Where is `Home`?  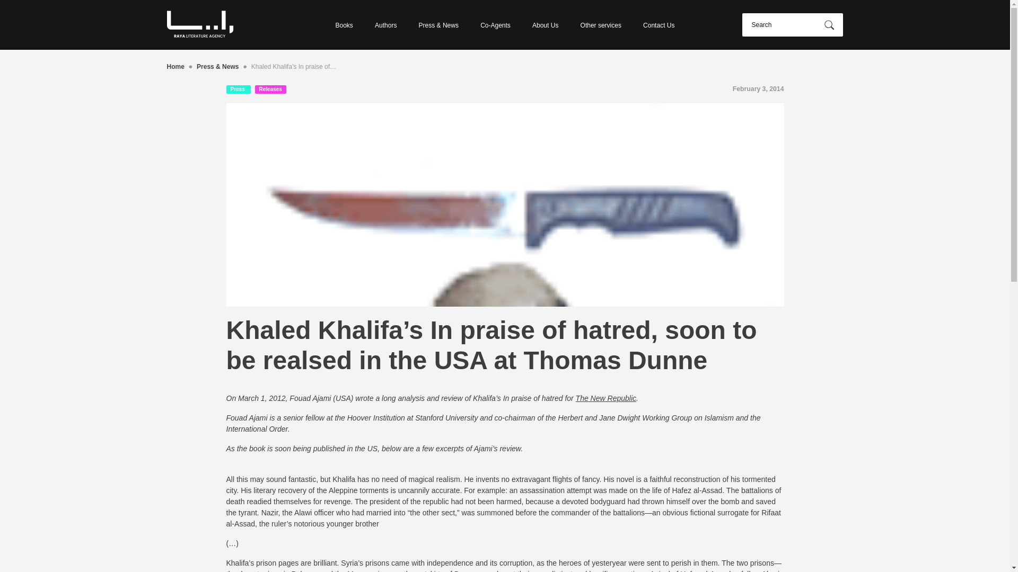
Home is located at coordinates (175, 67).